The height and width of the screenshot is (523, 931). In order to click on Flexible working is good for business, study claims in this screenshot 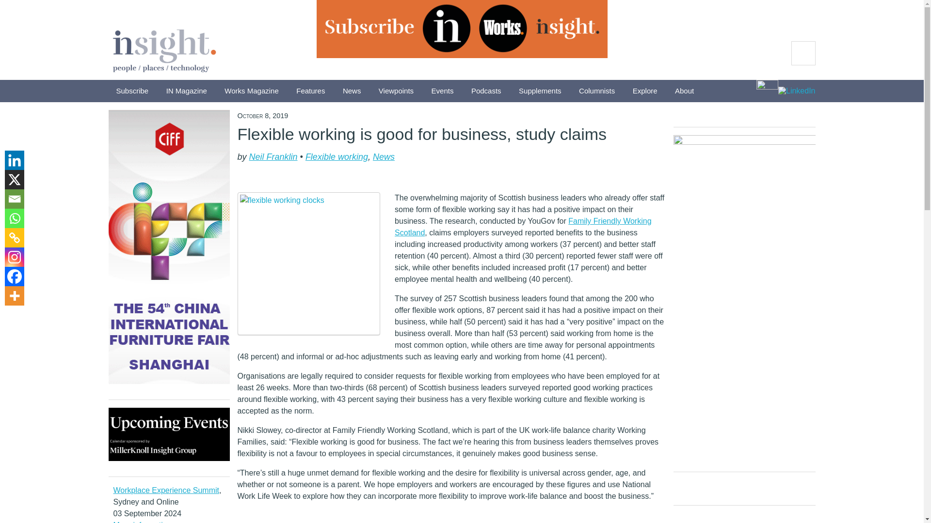, I will do `click(422, 134)`.